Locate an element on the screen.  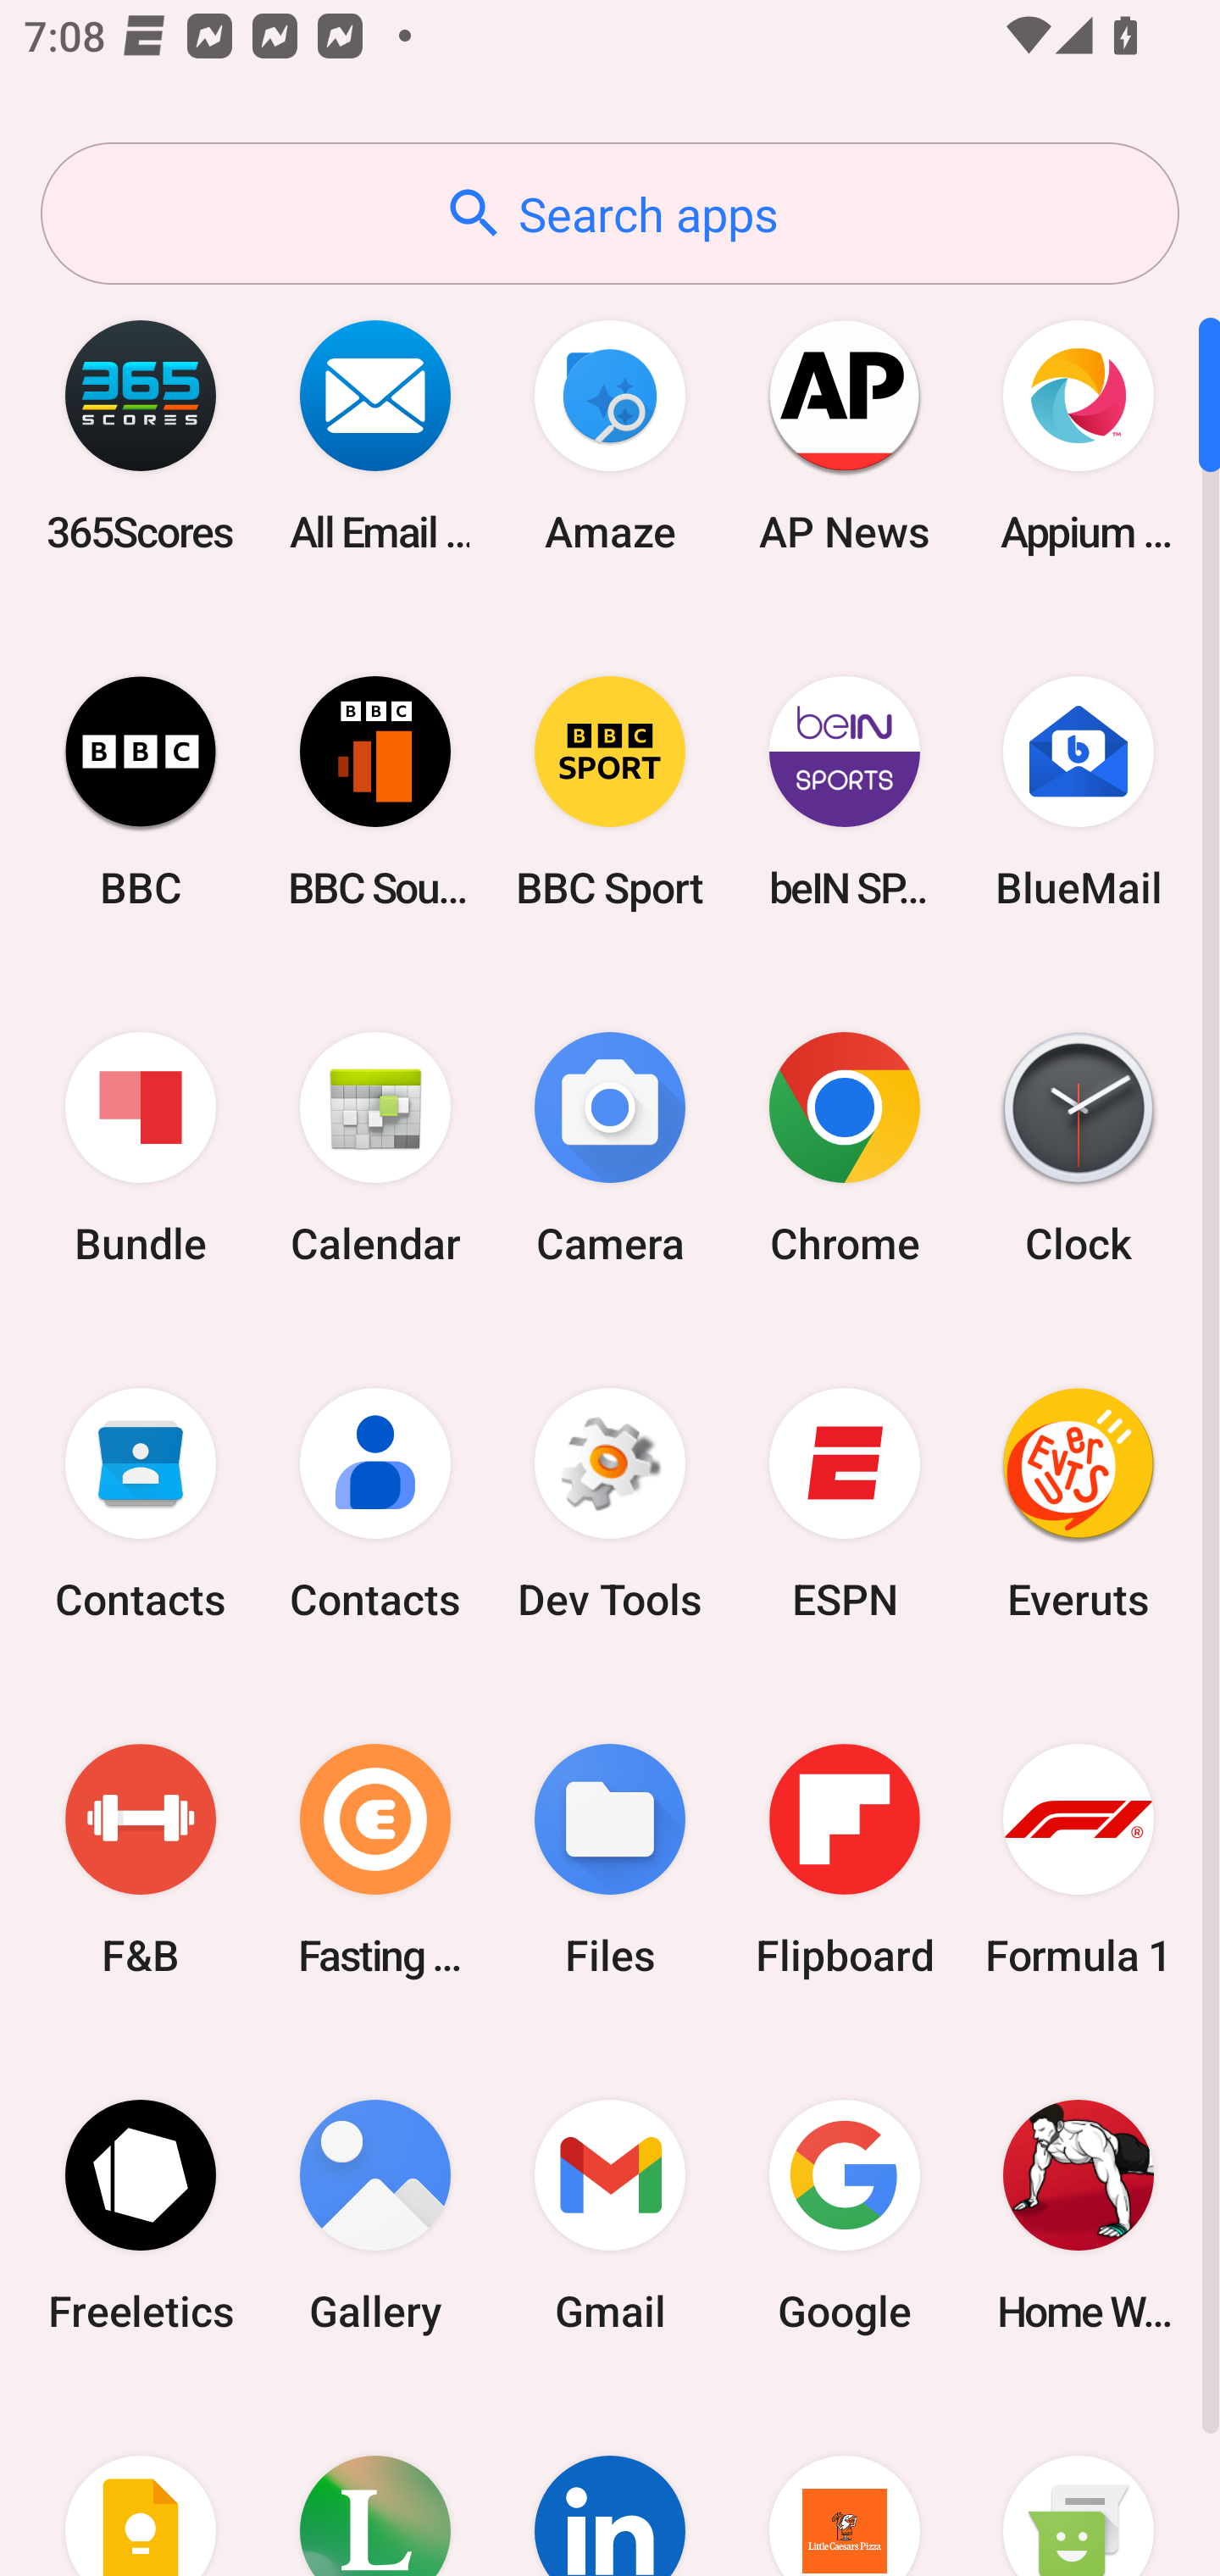
Appium Settings is located at coordinates (1079, 436).